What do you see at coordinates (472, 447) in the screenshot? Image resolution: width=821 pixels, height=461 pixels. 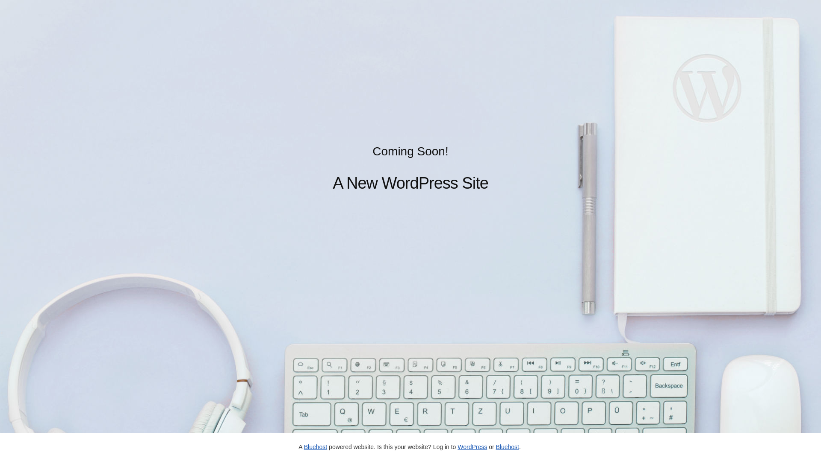 I see `WordPress` at bounding box center [472, 447].